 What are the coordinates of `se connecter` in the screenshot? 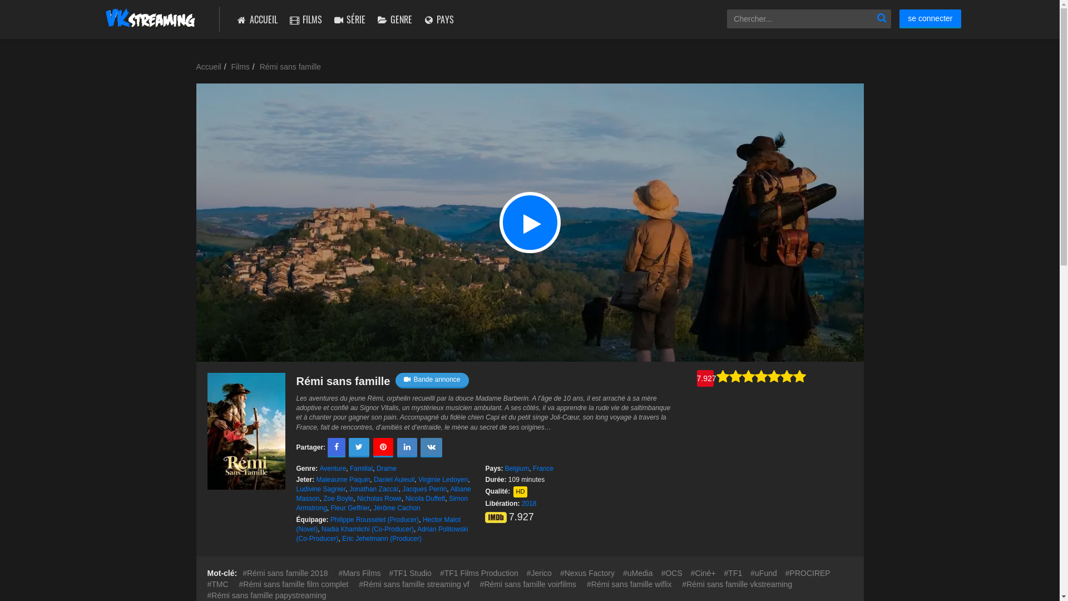 It's located at (930, 19).